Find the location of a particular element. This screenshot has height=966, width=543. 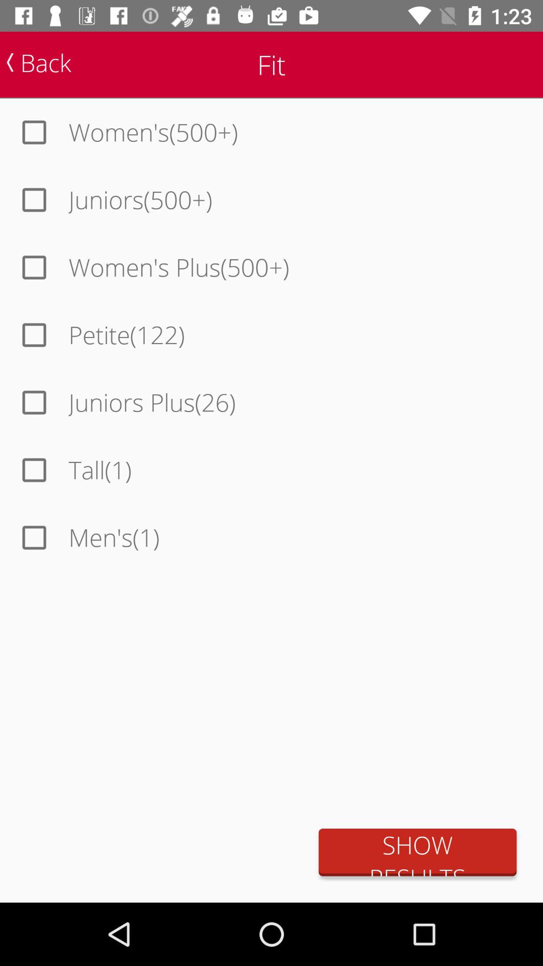

click the icon at the bottom right corner is located at coordinates (417, 852).